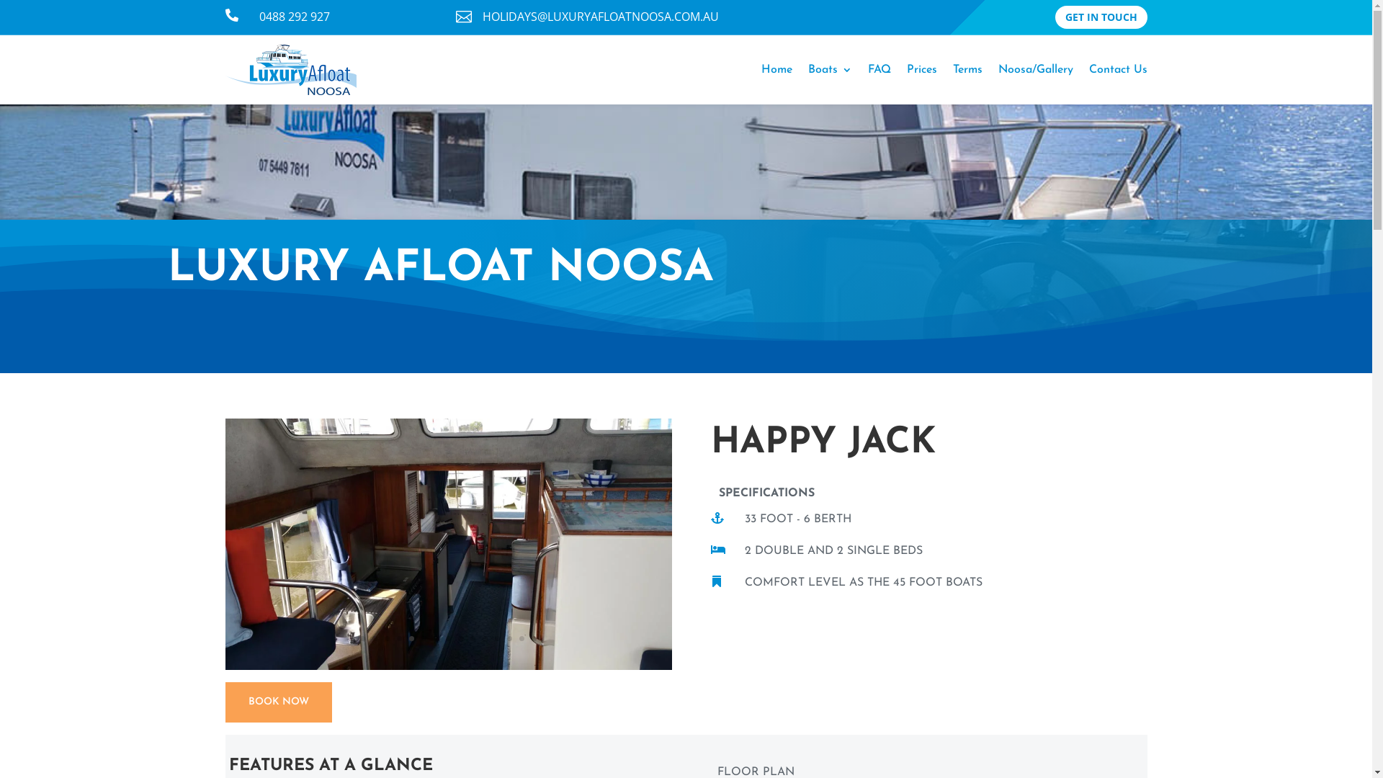 The height and width of the screenshot is (778, 1383). I want to click on Boats, so click(830, 70).